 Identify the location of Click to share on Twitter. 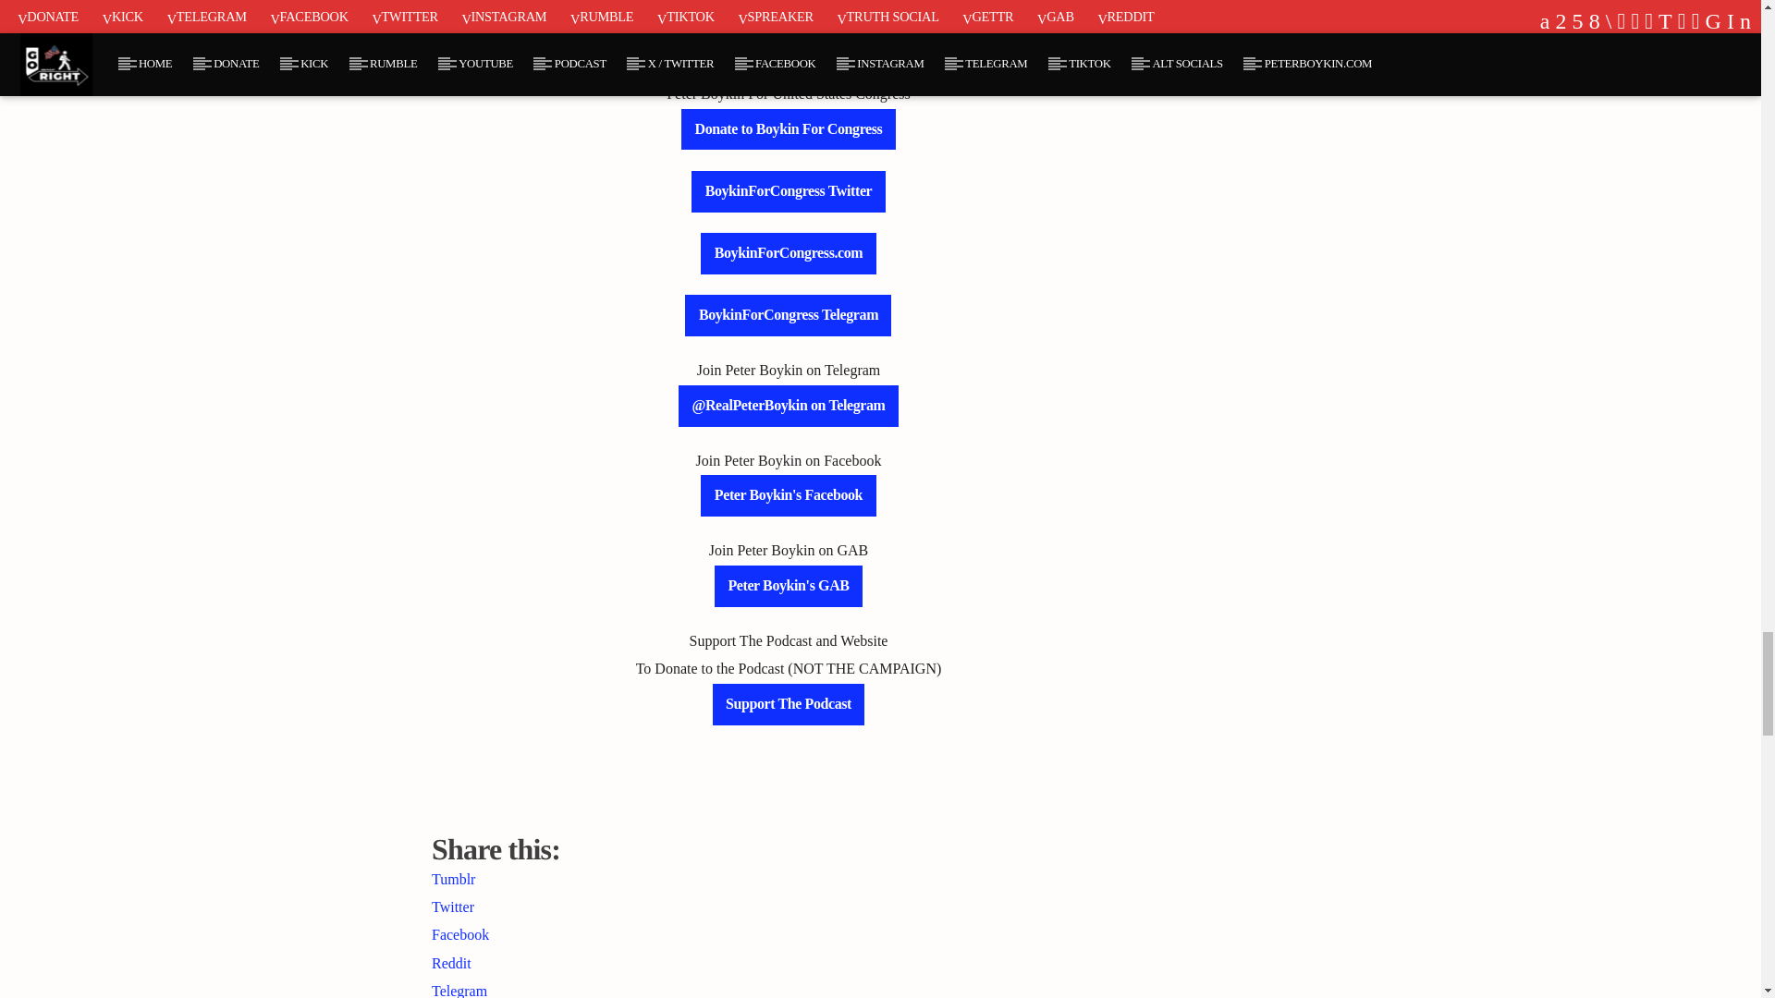
(452, 907).